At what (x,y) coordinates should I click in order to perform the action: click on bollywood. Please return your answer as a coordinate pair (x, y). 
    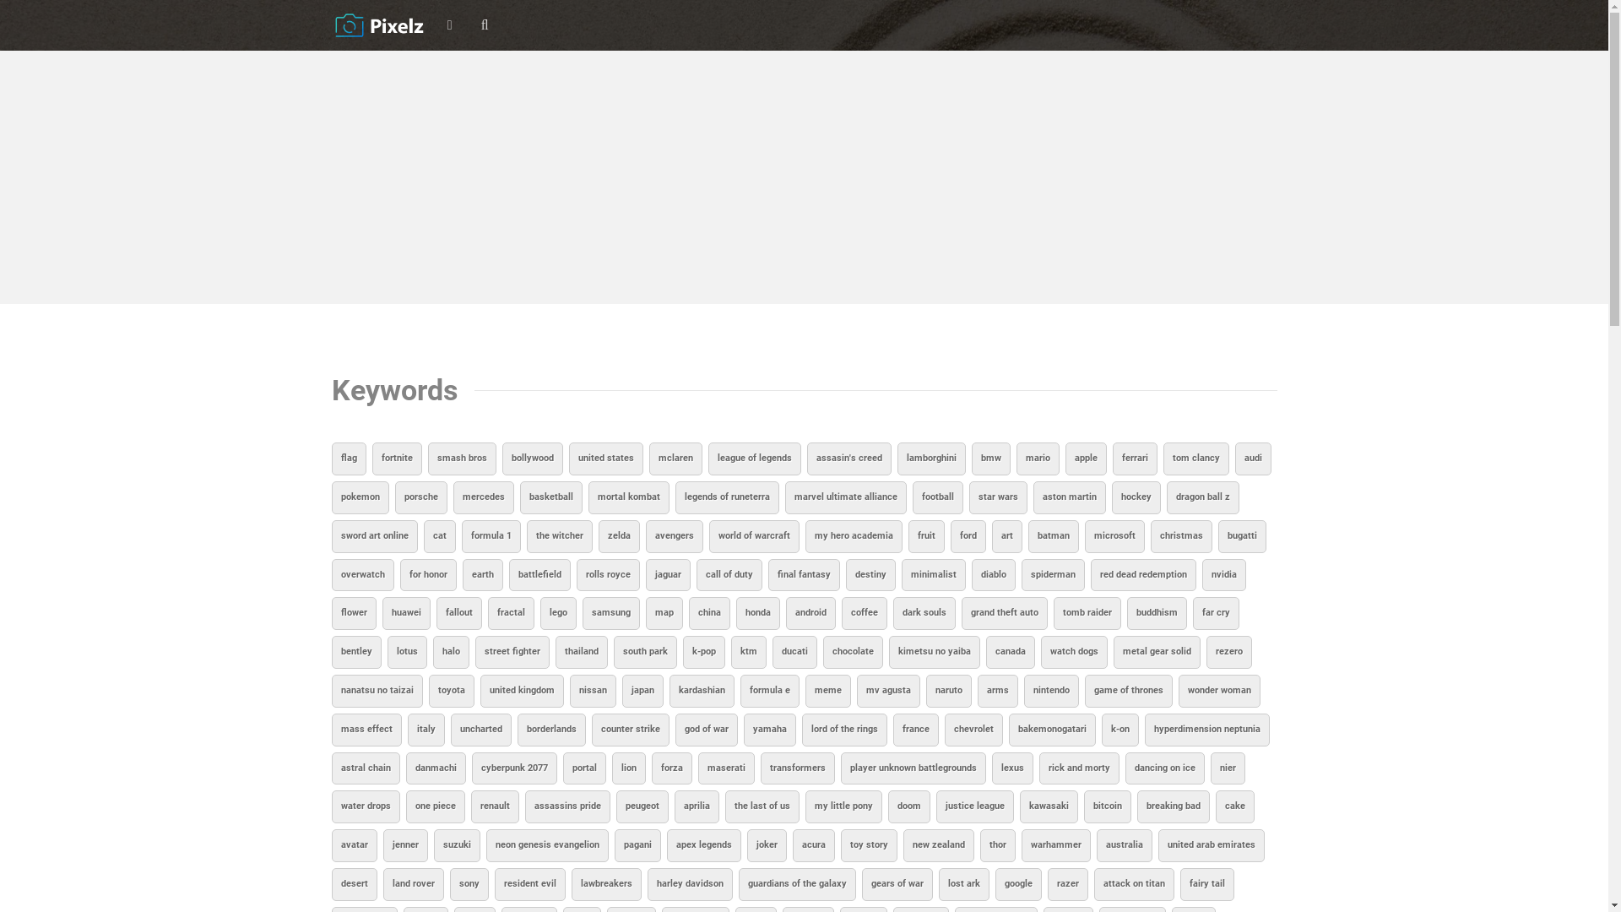
    Looking at the image, I should click on (532, 459).